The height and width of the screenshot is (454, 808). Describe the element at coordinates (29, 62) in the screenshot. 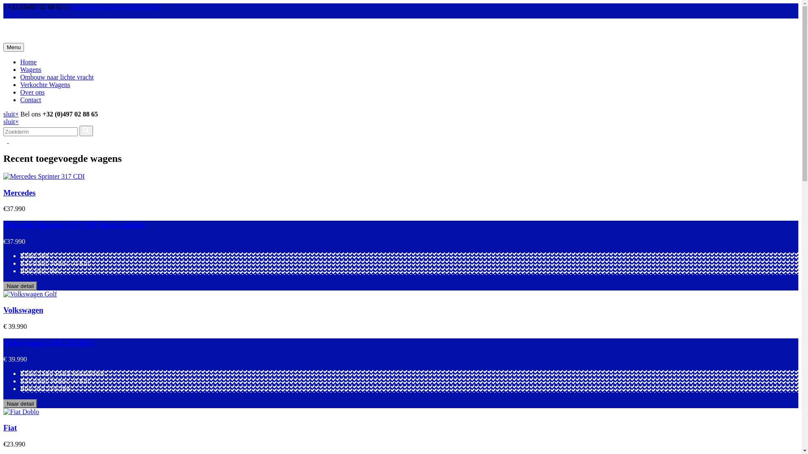

I see `Home` at that location.